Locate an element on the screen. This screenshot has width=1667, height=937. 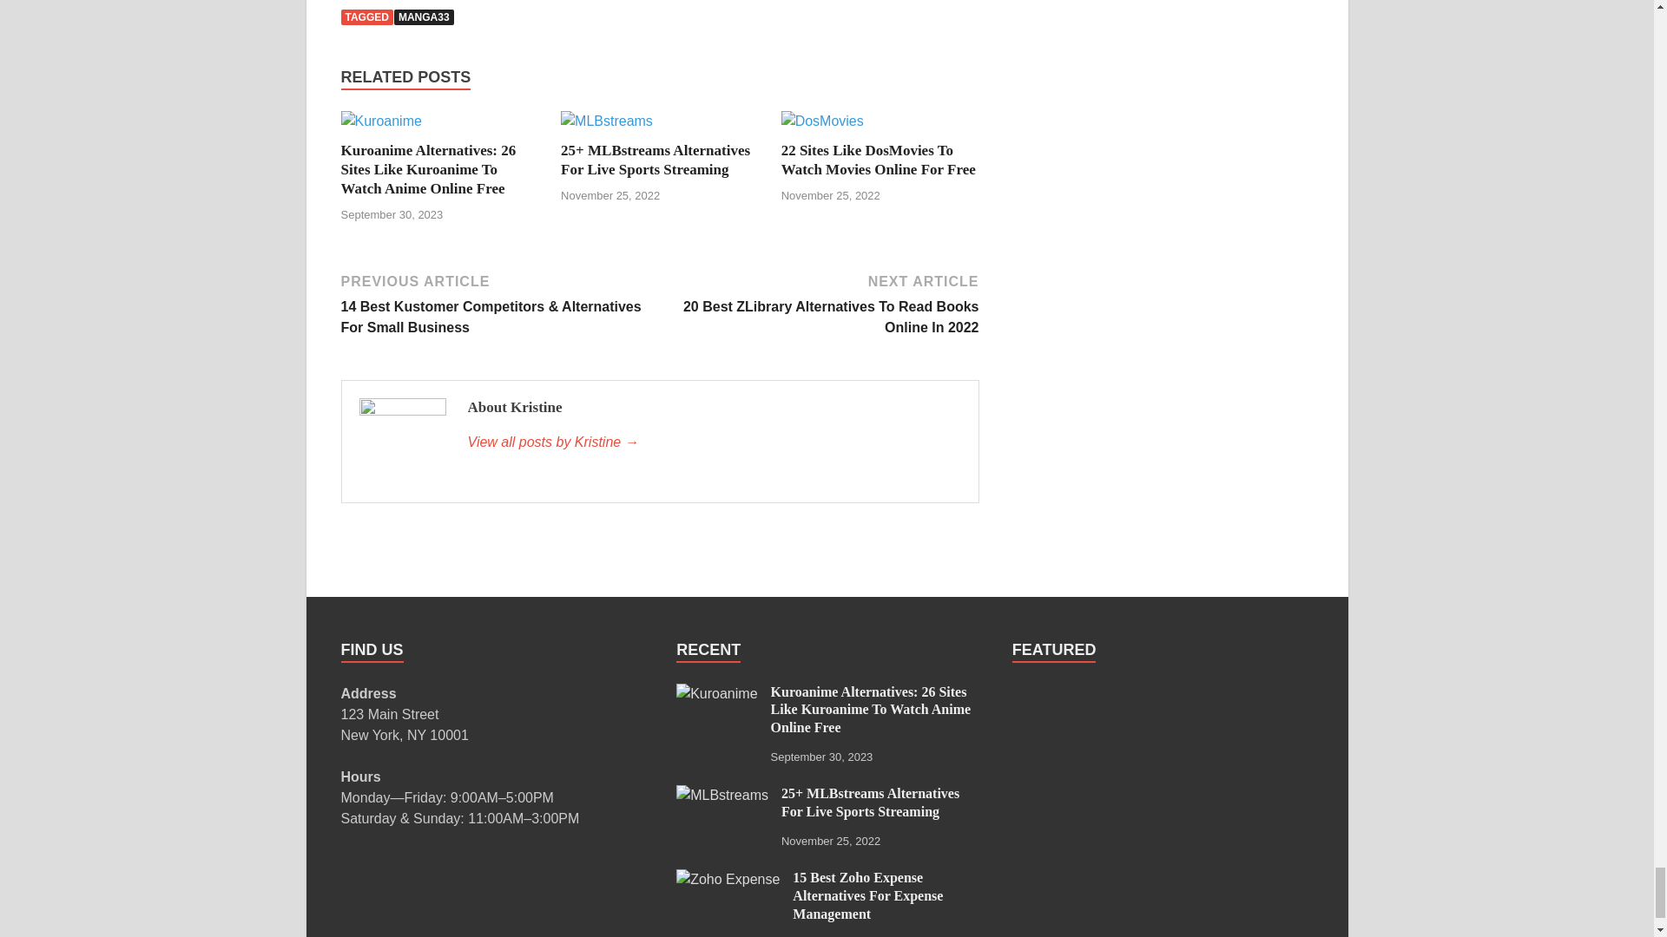
22 Sites Like DosMovies To Watch Movies Online For Free is located at coordinates (822, 120).